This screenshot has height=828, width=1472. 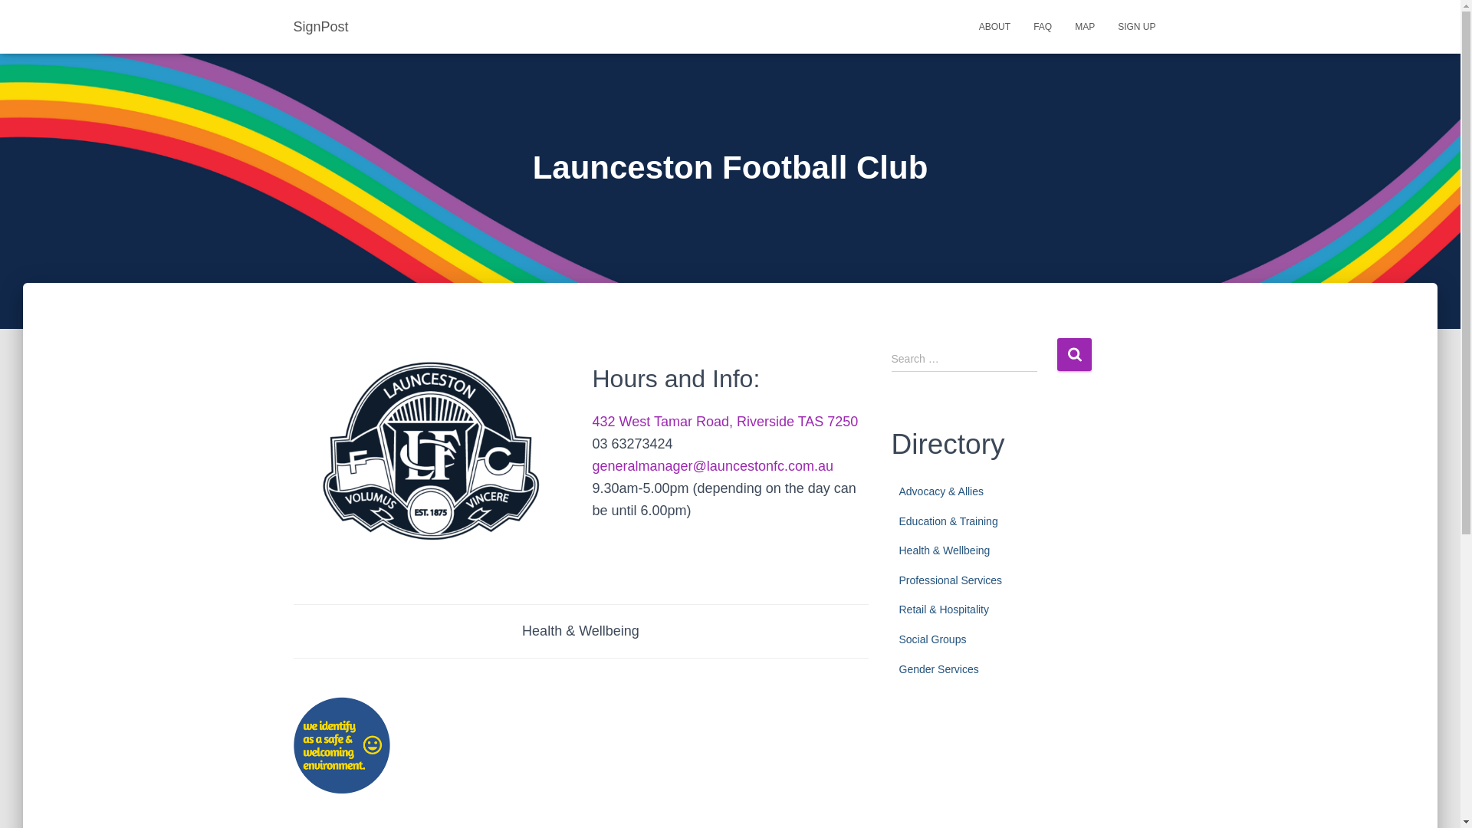 I want to click on Professional Services, so click(x=950, y=580).